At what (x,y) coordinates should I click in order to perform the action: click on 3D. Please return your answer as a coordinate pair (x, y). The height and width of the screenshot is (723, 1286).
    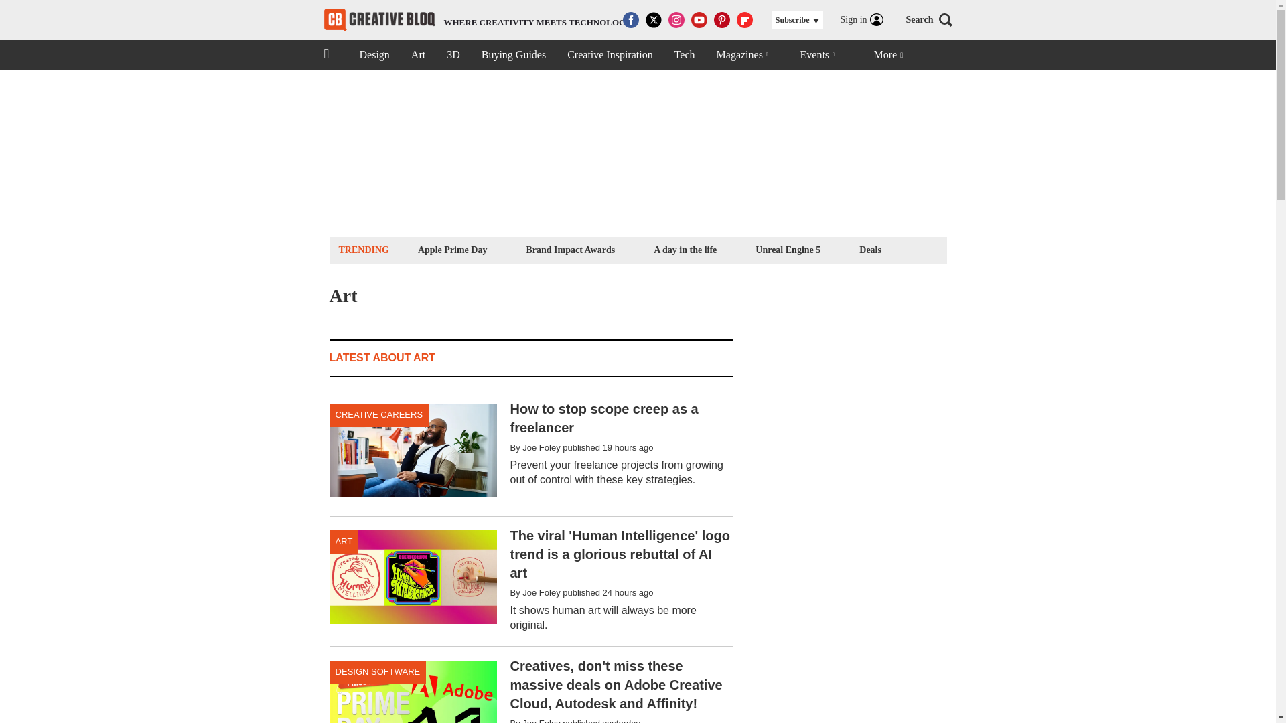
    Looking at the image, I should click on (610, 55).